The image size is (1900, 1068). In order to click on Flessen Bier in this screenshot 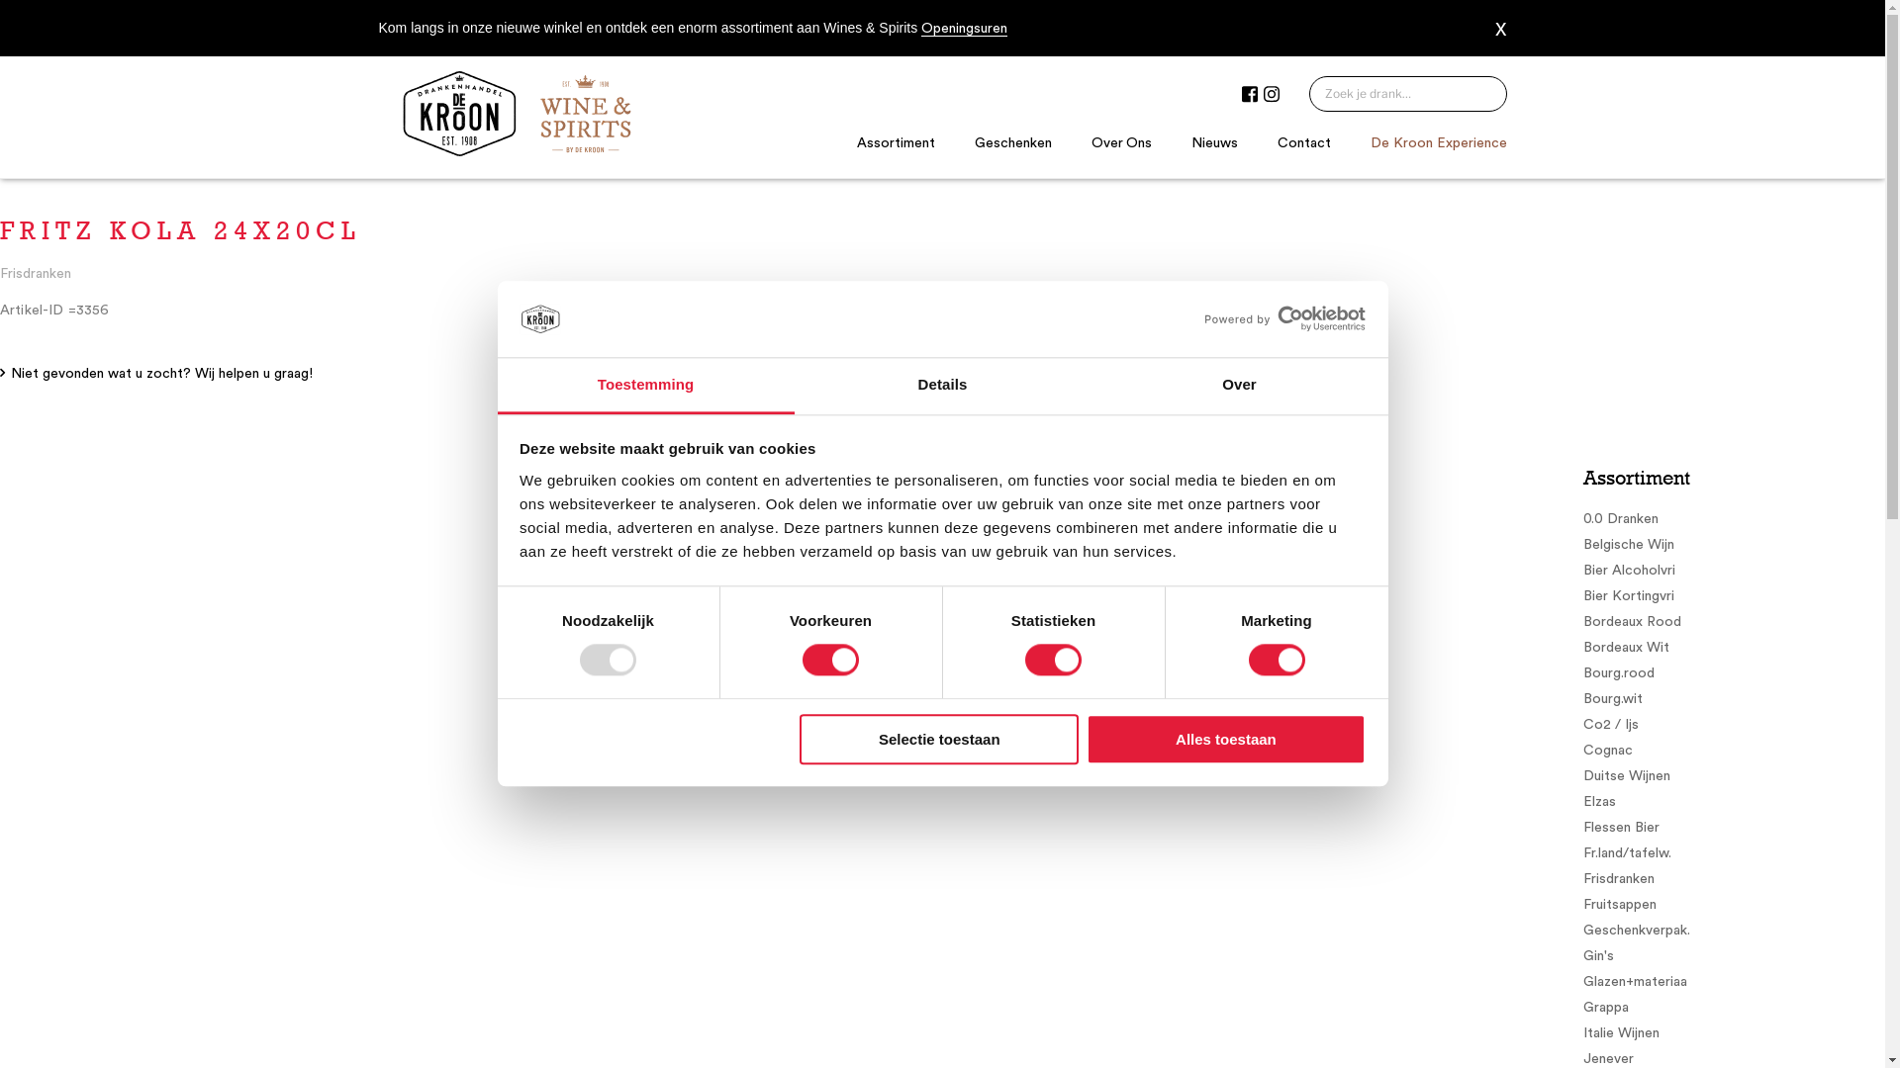, I will do `click(1734, 829)`.